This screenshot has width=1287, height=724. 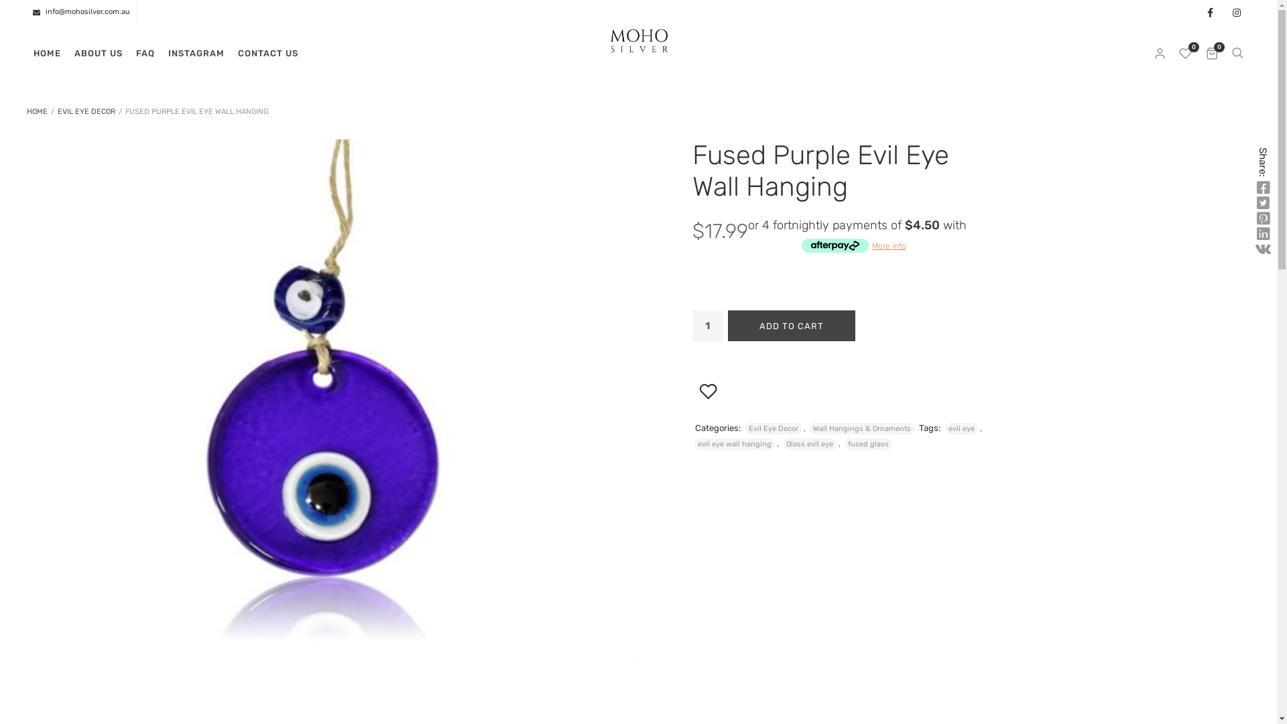 What do you see at coordinates (869, 444) in the screenshot?
I see `fused glass` at bounding box center [869, 444].